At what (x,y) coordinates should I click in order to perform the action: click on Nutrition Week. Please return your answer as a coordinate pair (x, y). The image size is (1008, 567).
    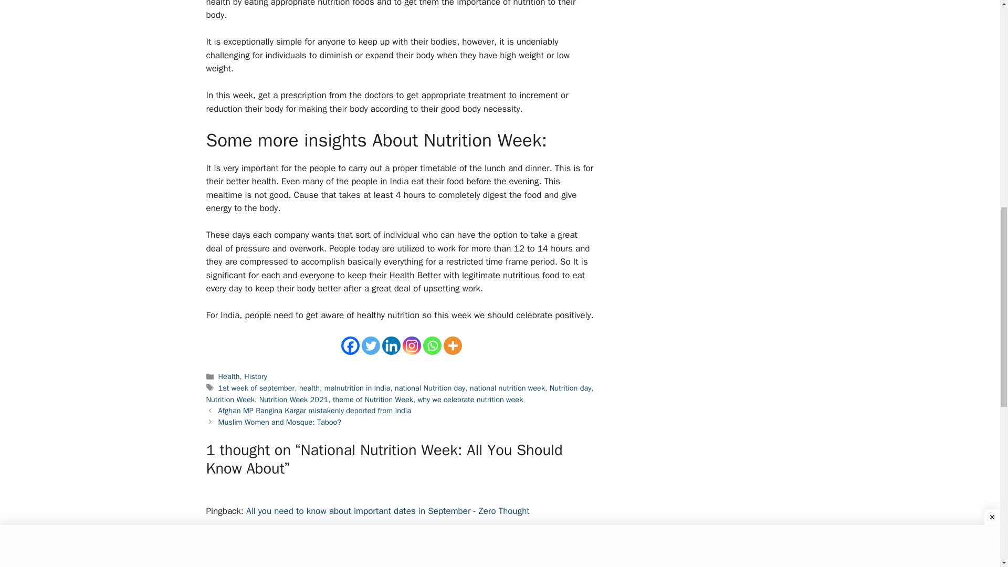
    Looking at the image, I should click on (230, 399).